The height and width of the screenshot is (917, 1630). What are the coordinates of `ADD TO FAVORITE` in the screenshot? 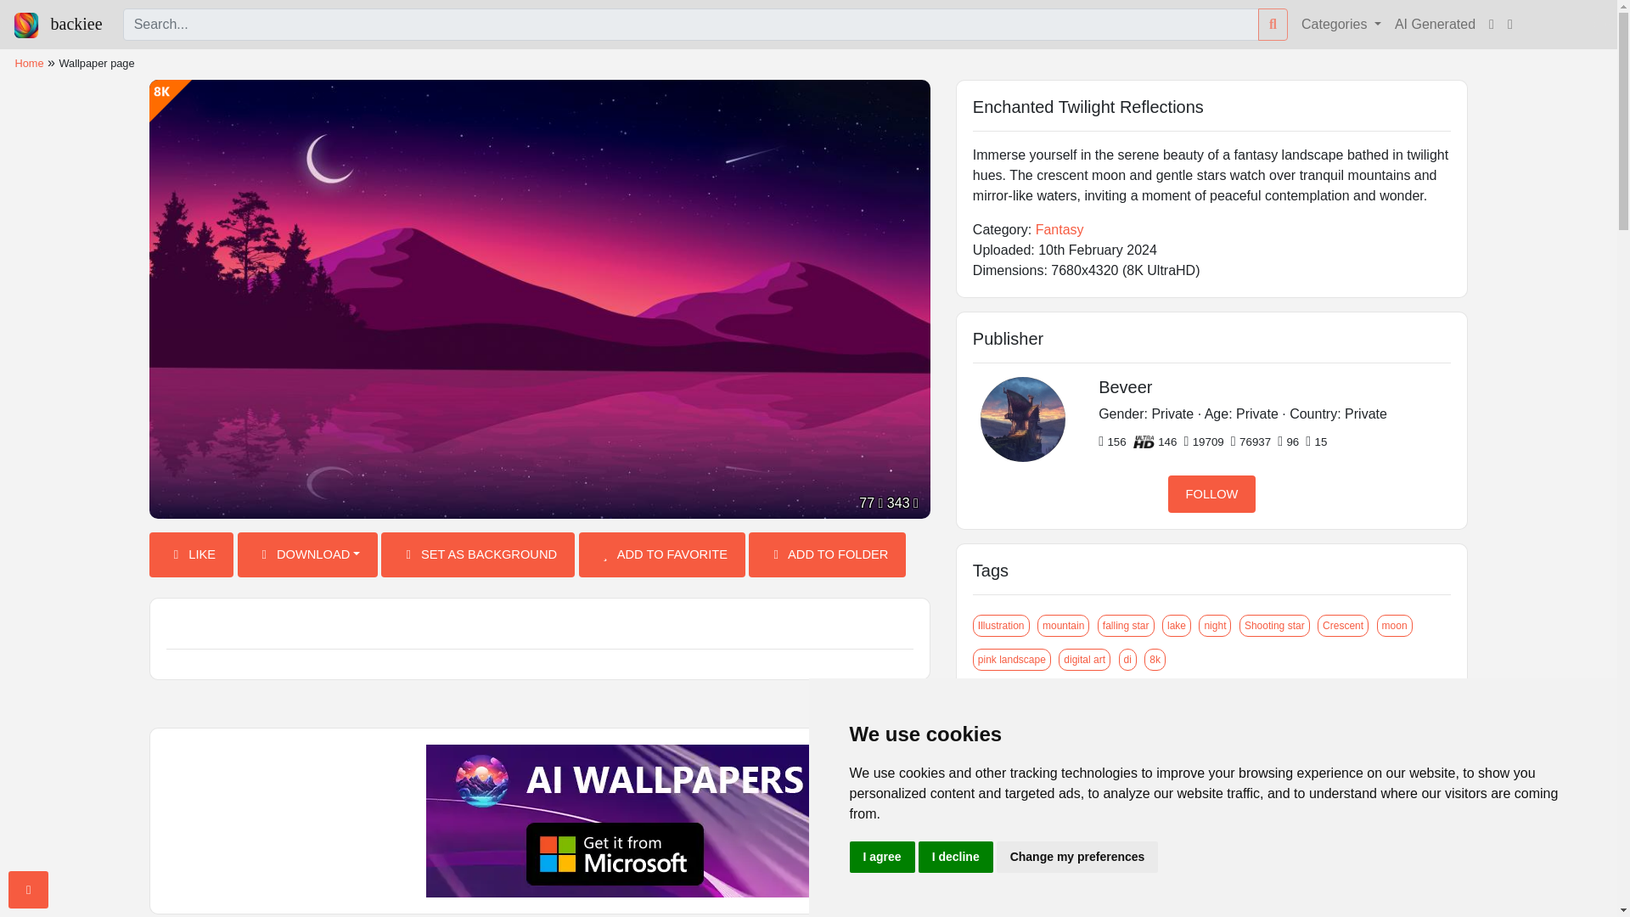 It's located at (661, 555).